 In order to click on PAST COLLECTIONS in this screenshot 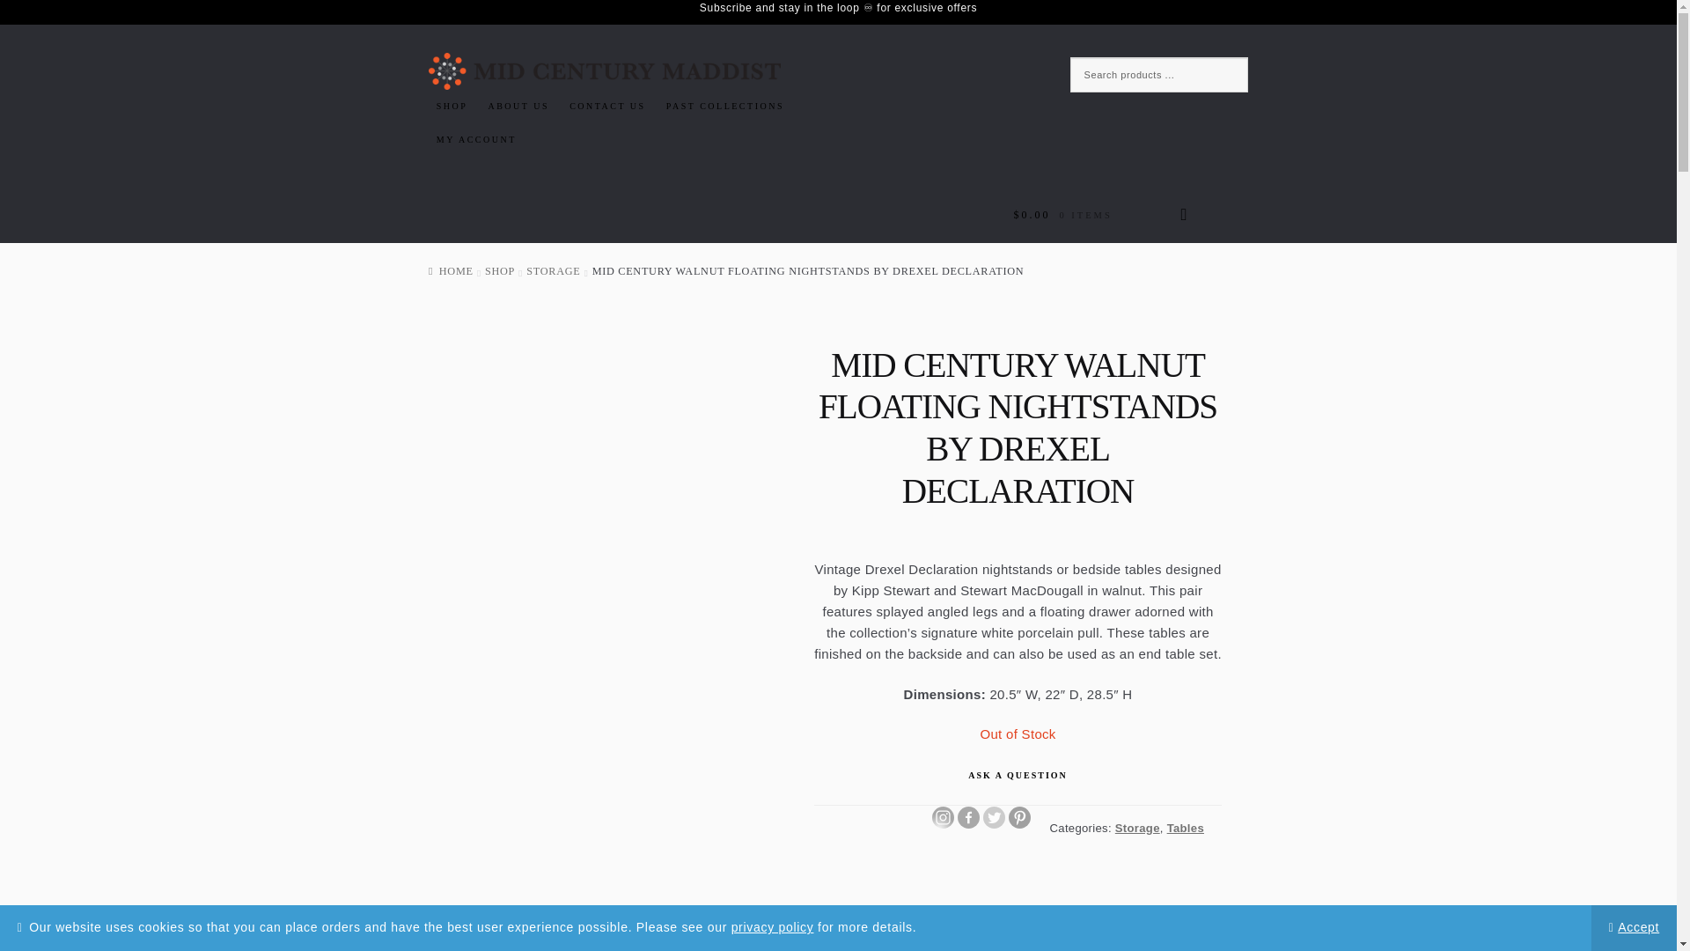, I will do `click(725, 106)`.